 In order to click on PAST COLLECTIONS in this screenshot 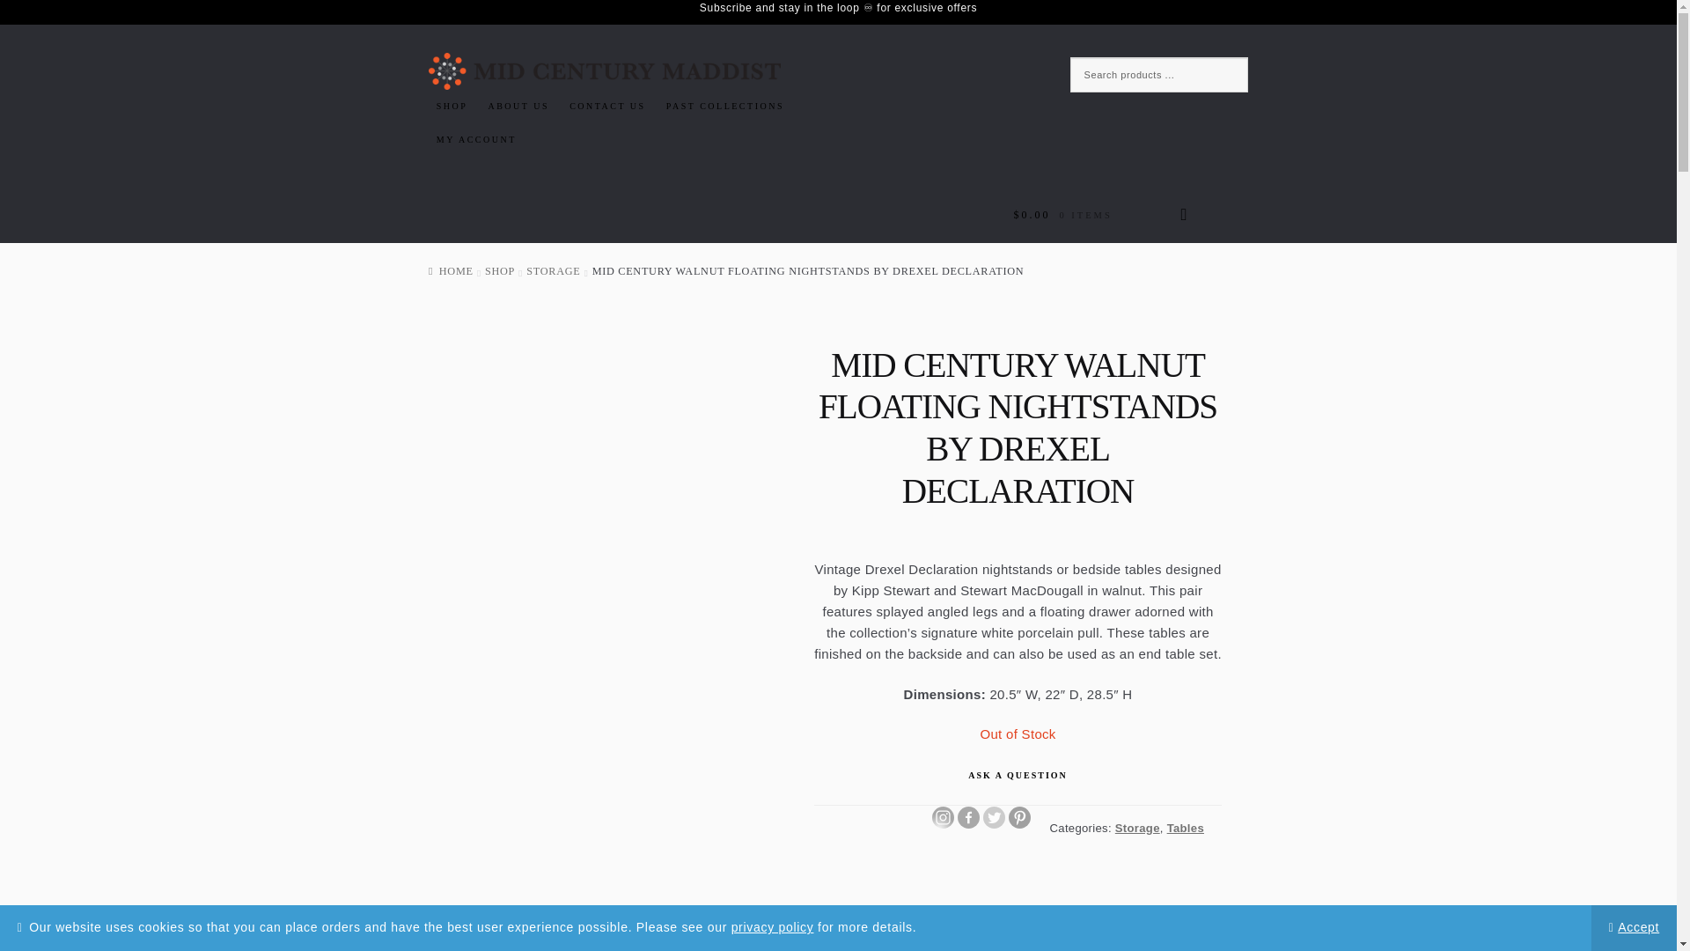, I will do `click(725, 106)`.